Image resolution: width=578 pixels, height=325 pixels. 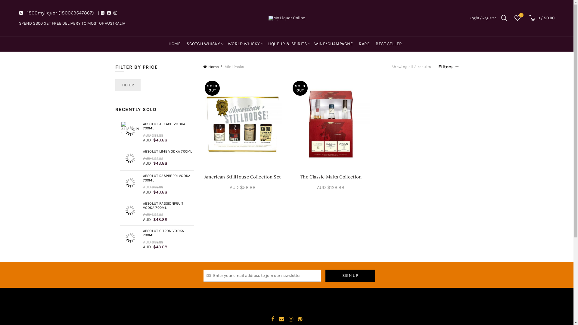 What do you see at coordinates (158, 178) in the screenshot?
I see `ABSOLUT RASPBERRI VODKA 700ML` at bounding box center [158, 178].